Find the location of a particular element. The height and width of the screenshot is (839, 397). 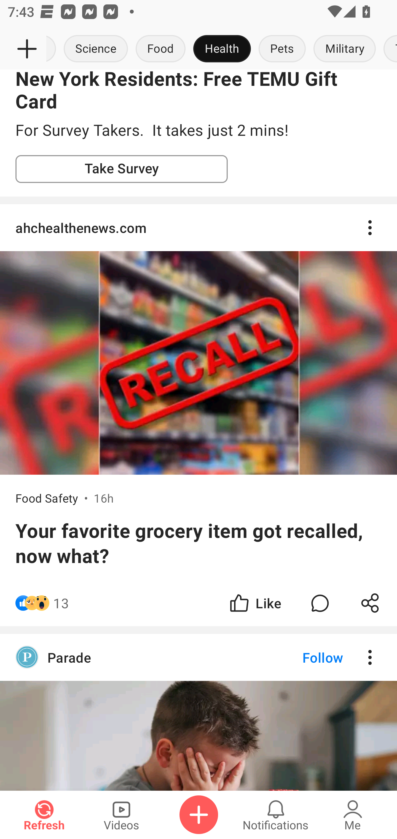

Military is located at coordinates (345, 49).